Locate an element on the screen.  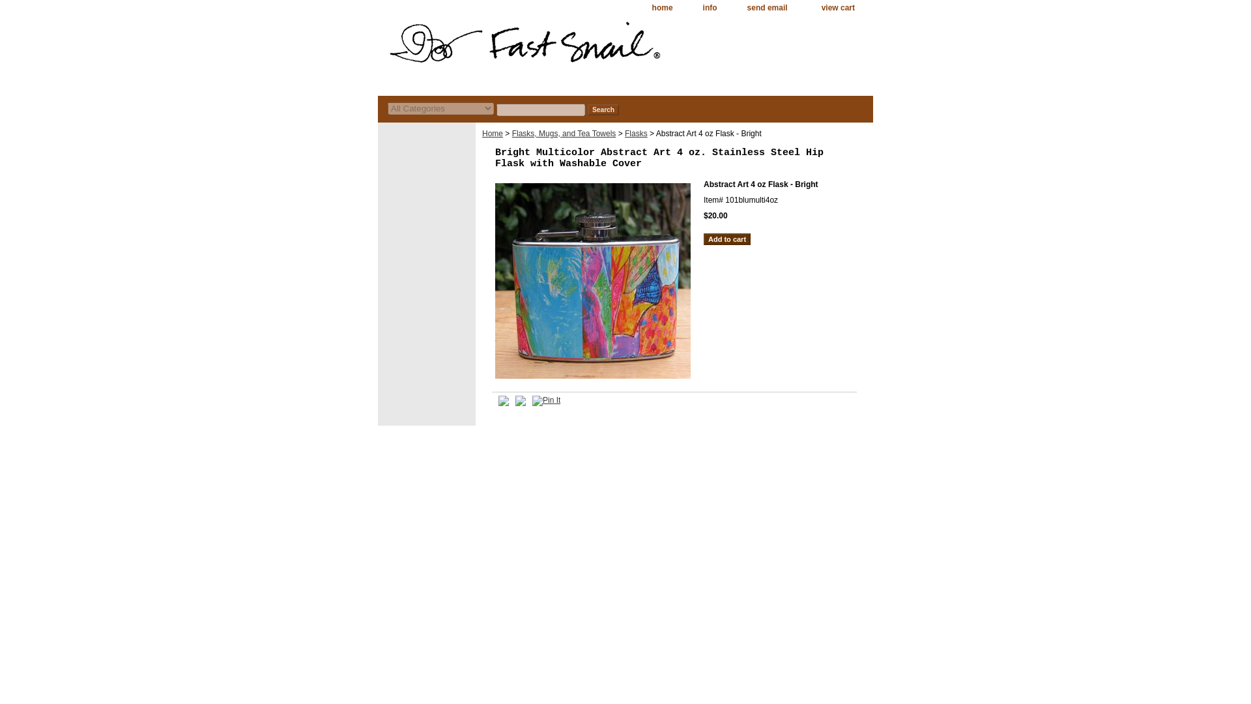
Home is located at coordinates (492, 133).